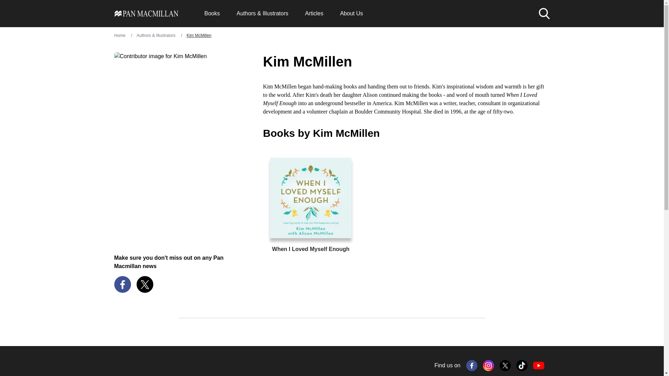 Image resolution: width=669 pixels, height=376 pixels. What do you see at coordinates (472, 365) in the screenshot?
I see `Facebook` at bounding box center [472, 365].